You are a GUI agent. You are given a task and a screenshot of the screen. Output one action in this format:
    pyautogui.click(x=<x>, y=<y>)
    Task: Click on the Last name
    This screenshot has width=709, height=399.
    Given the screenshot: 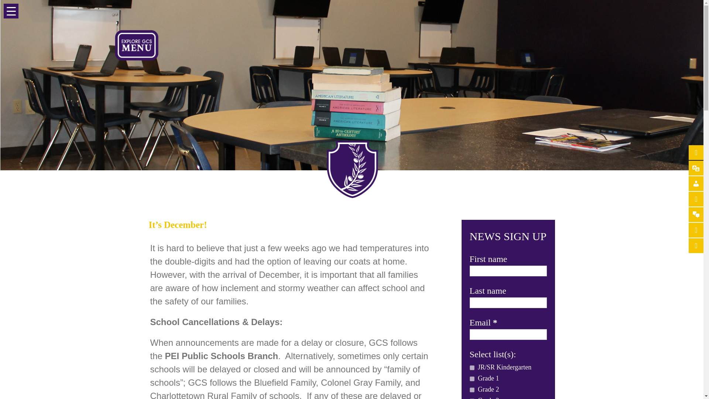 What is the action you would take?
    pyautogui.click(x=508, y=302)
    